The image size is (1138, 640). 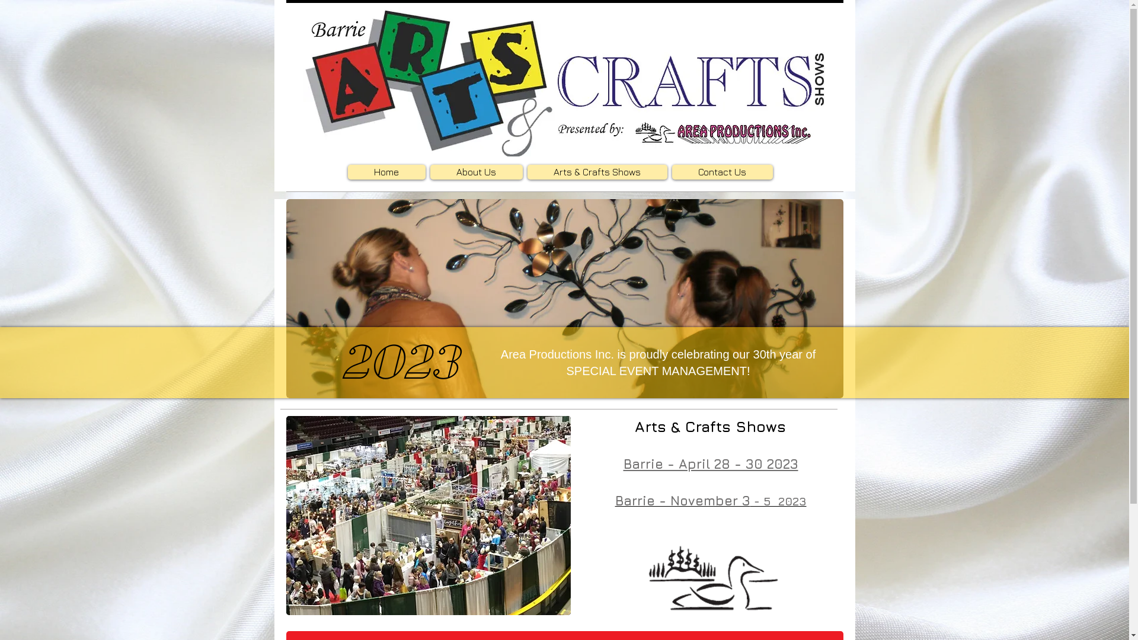 I want to click on Arts & Crafts Shows, so click(x=597, y=172).